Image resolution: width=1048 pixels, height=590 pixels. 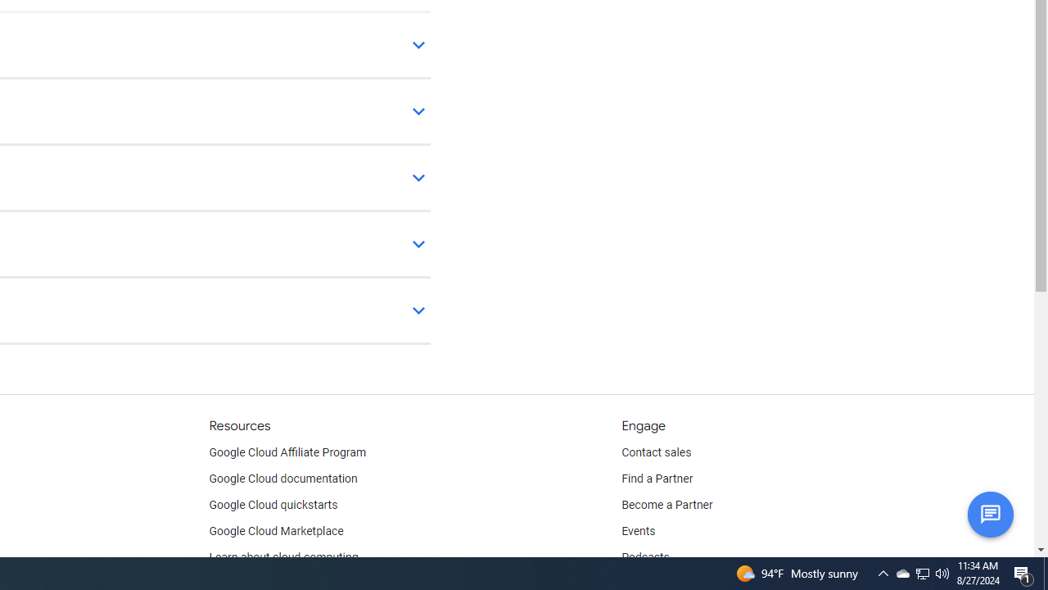 What do you see at coordinates (657, 479) in the screenshot?
I see `Find a Partner` at bounding box center [657, 479].